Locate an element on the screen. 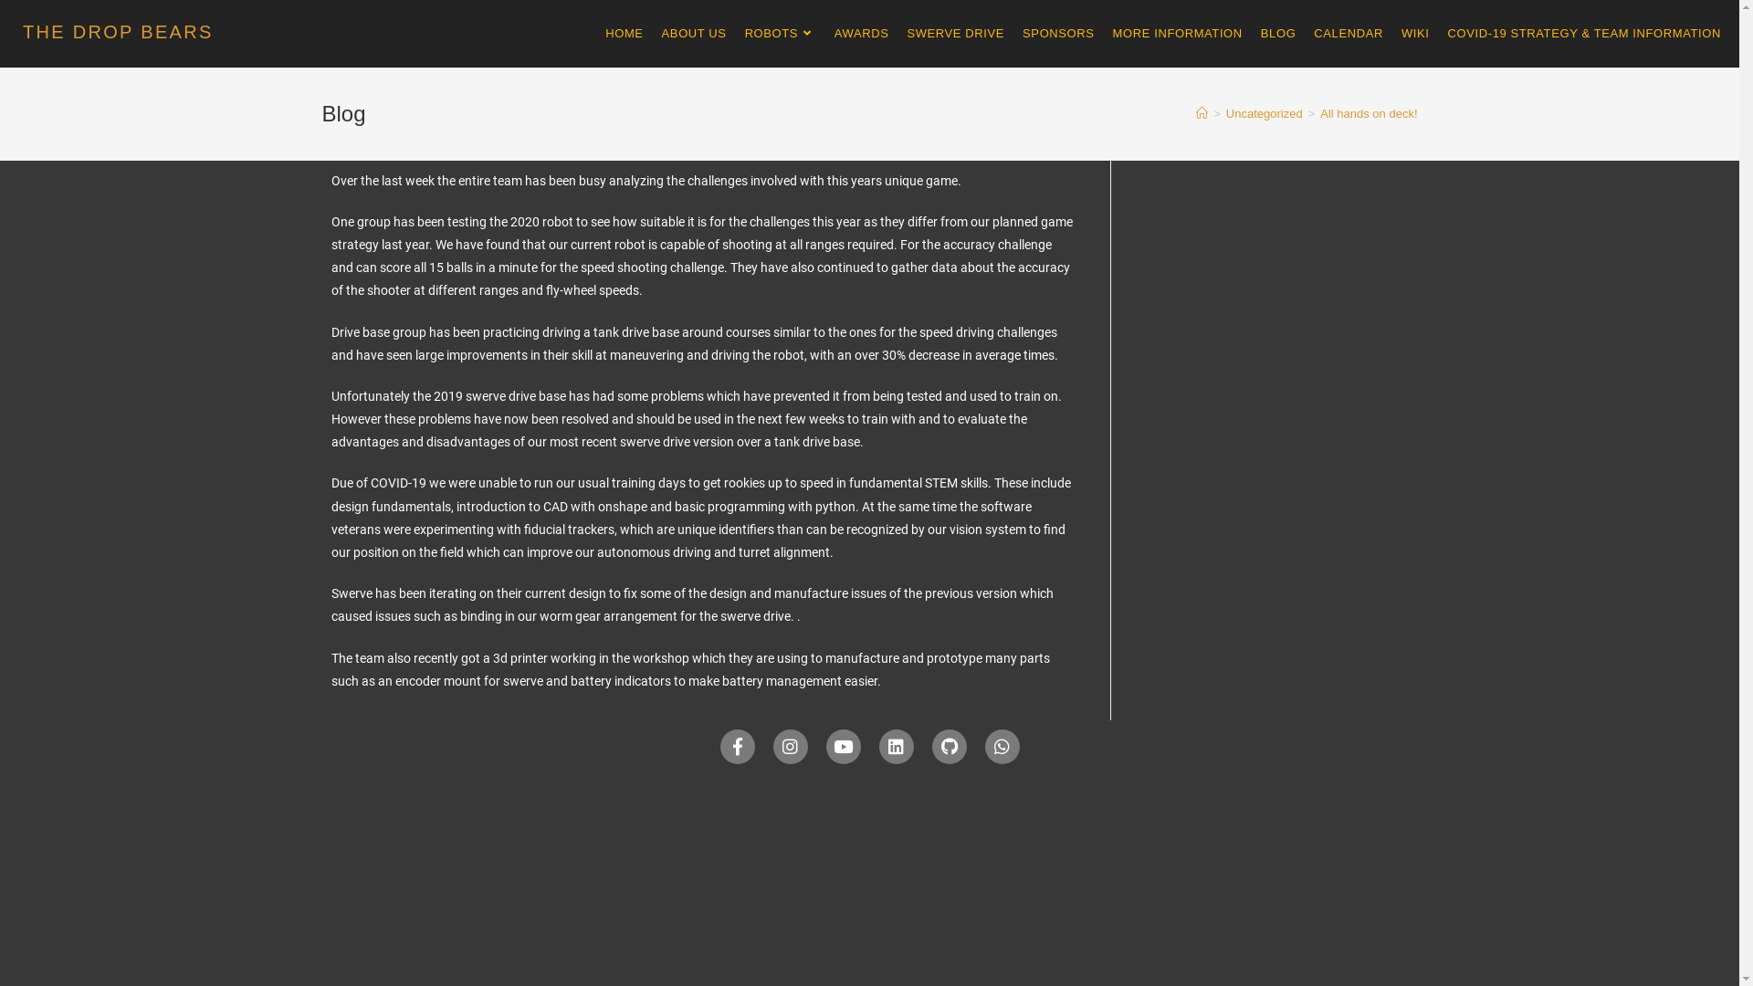  BLOG is located at coordinates (1278, 34).